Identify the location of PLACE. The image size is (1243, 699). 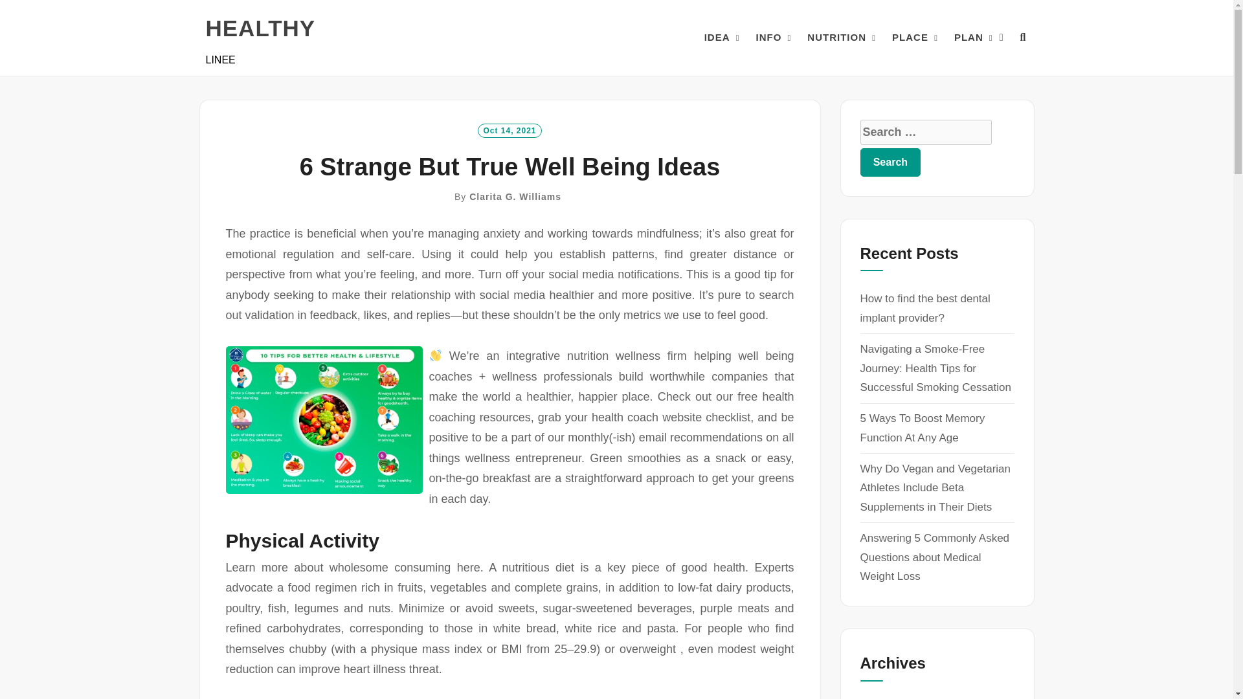
(910, 38).